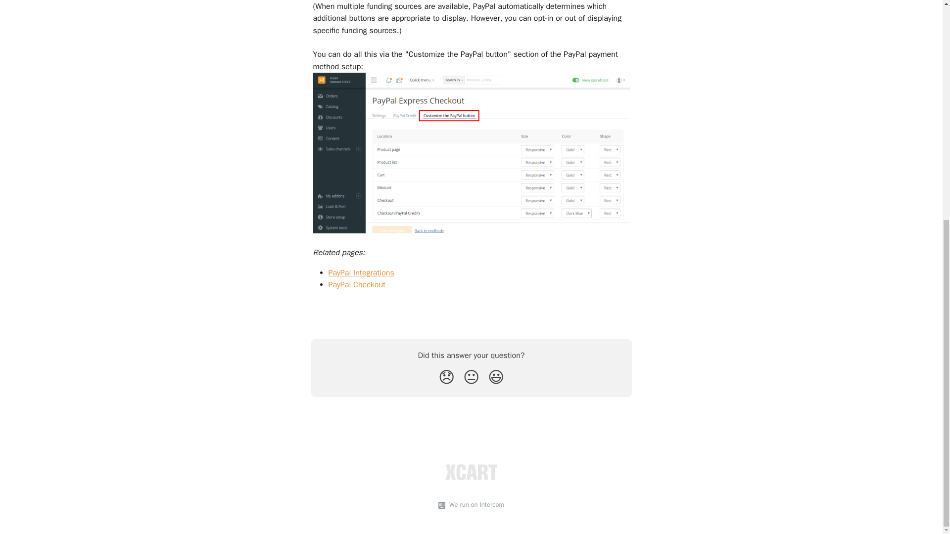 Image resolution: width=950 pixels, height=534 pixels. Describe the element at coordinates (361, 273) in the screenshot. I see `PayPal Integrations` at that location.